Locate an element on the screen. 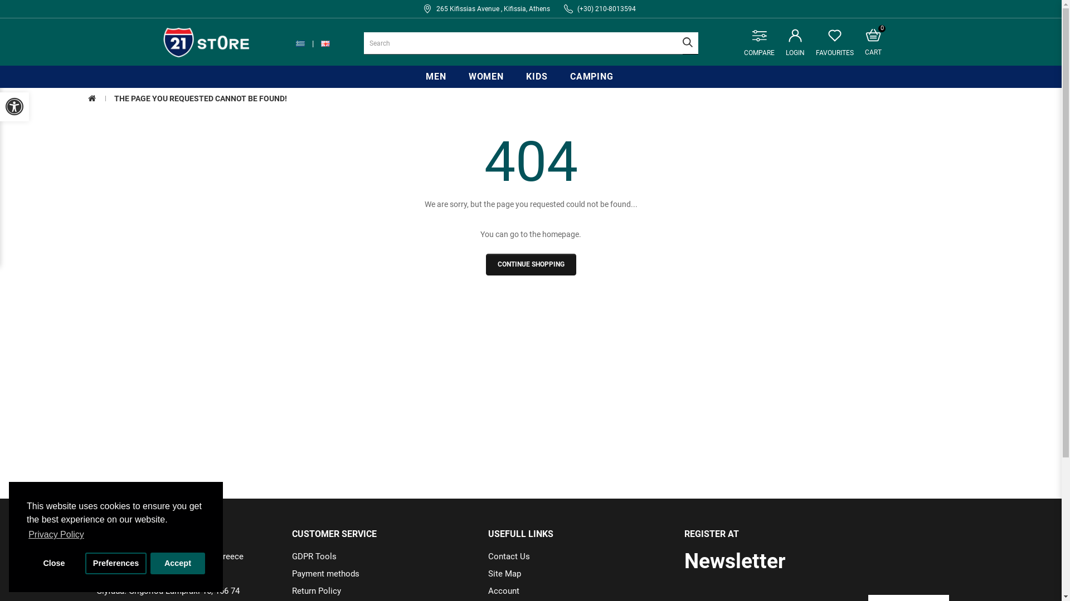 The height and width of the screenshot is (601, 1070). Search IconA magnifying glass icon. is located at coordinates (690, 43).